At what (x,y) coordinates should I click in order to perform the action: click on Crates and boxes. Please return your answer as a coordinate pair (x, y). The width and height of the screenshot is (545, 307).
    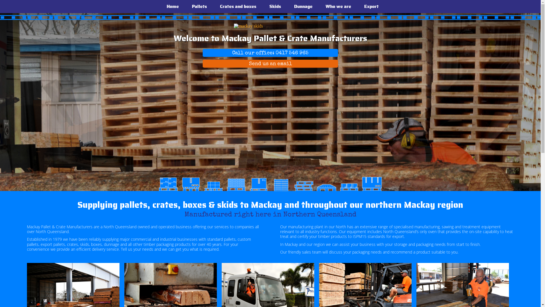
    Looking at the image, I should click on (236, 7).